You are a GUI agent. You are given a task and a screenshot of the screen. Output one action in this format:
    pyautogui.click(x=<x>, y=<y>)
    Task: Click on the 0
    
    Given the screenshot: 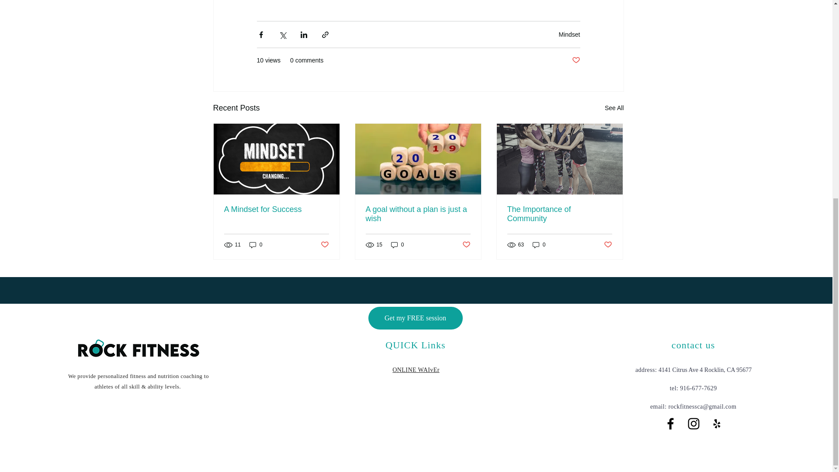 What is the action you would take?
    pyautogui.click(x=256, y=245)
    